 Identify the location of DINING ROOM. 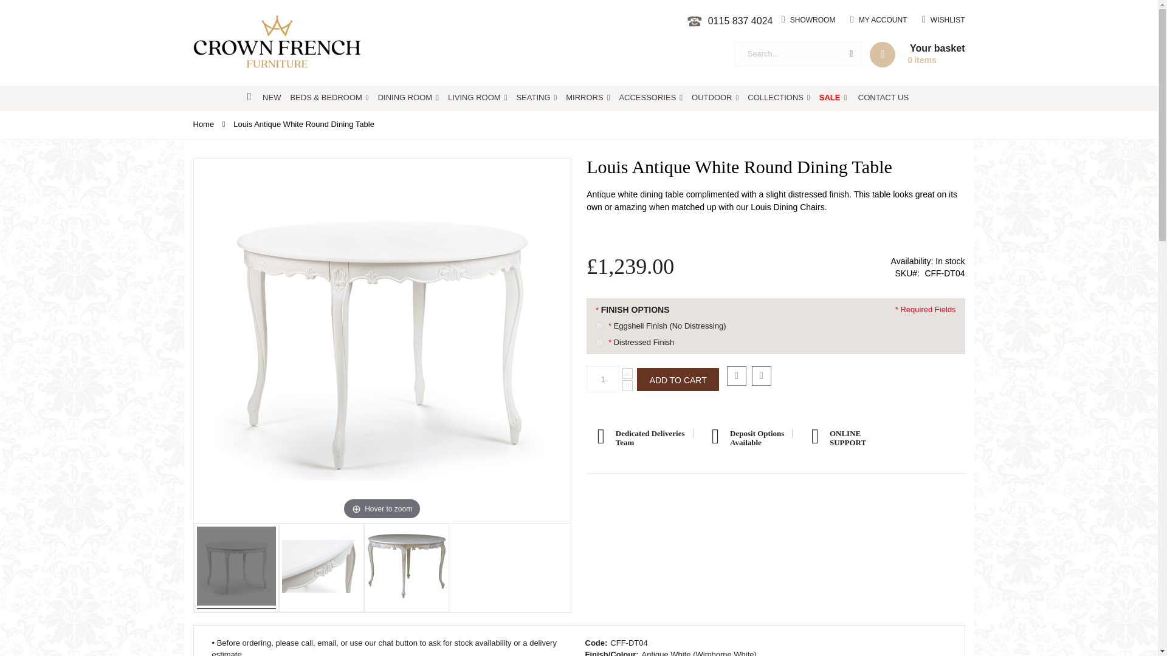
(536, 98).